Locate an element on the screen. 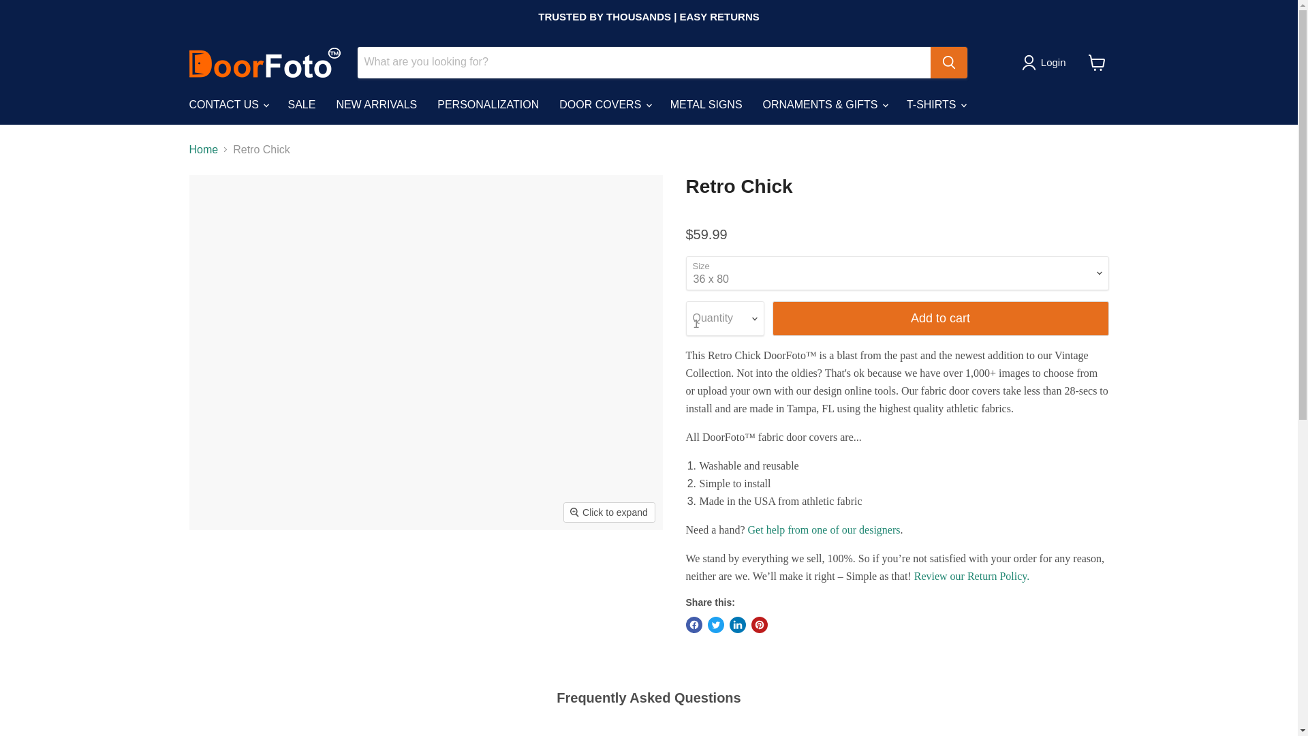 The image size is (1308, 736). View cart is located at coordinates (1097, 63).